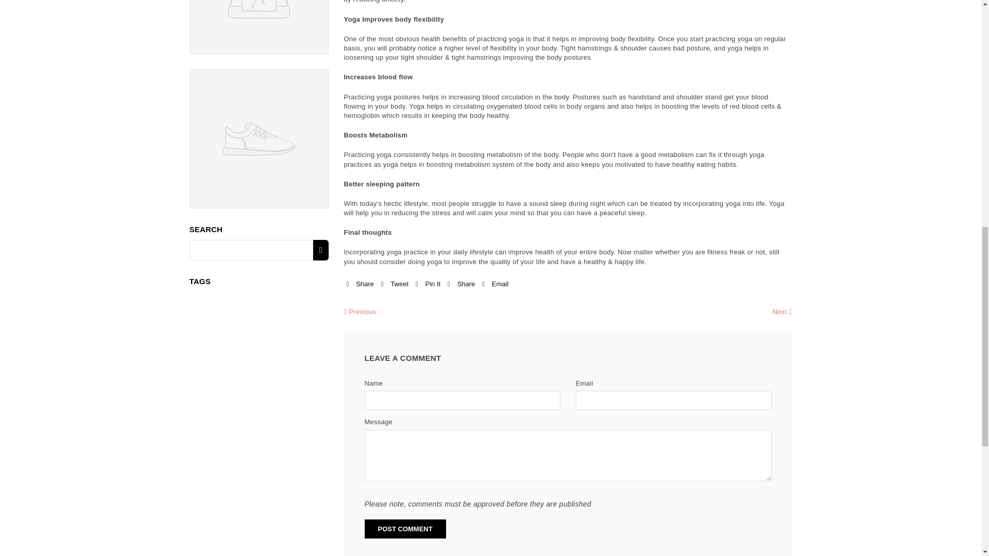 This screenshot has height=556, width=989. What do you see at coordinates (394, 20) in the screenshot?
I see `Yoga Improves body flexibility` at bounding box center [394, 20].